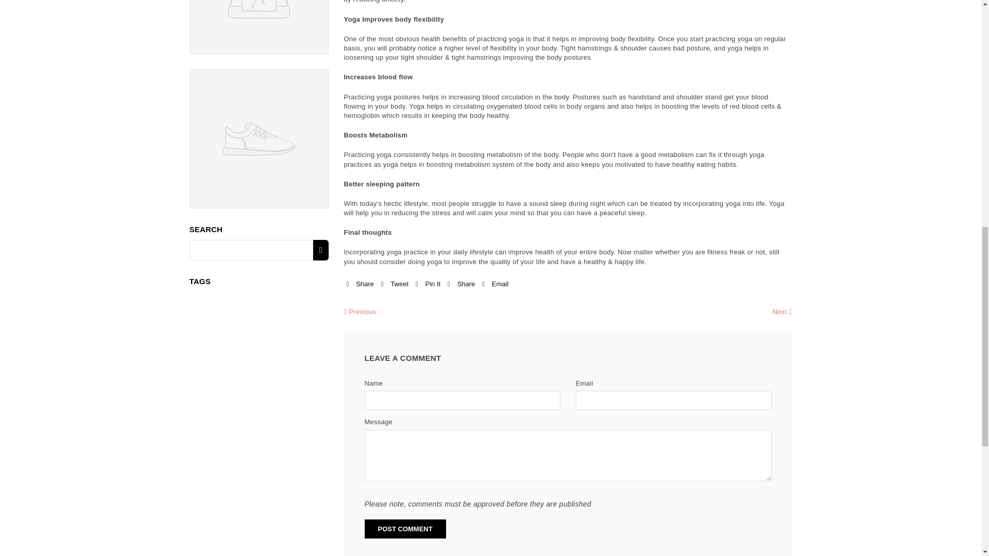 This screenshot has height=556, width=989. What do you see at coordinates (394, 20) in the screenshot?
I see `Yoga Improves body flexibility` at bounding box center [394, 20].